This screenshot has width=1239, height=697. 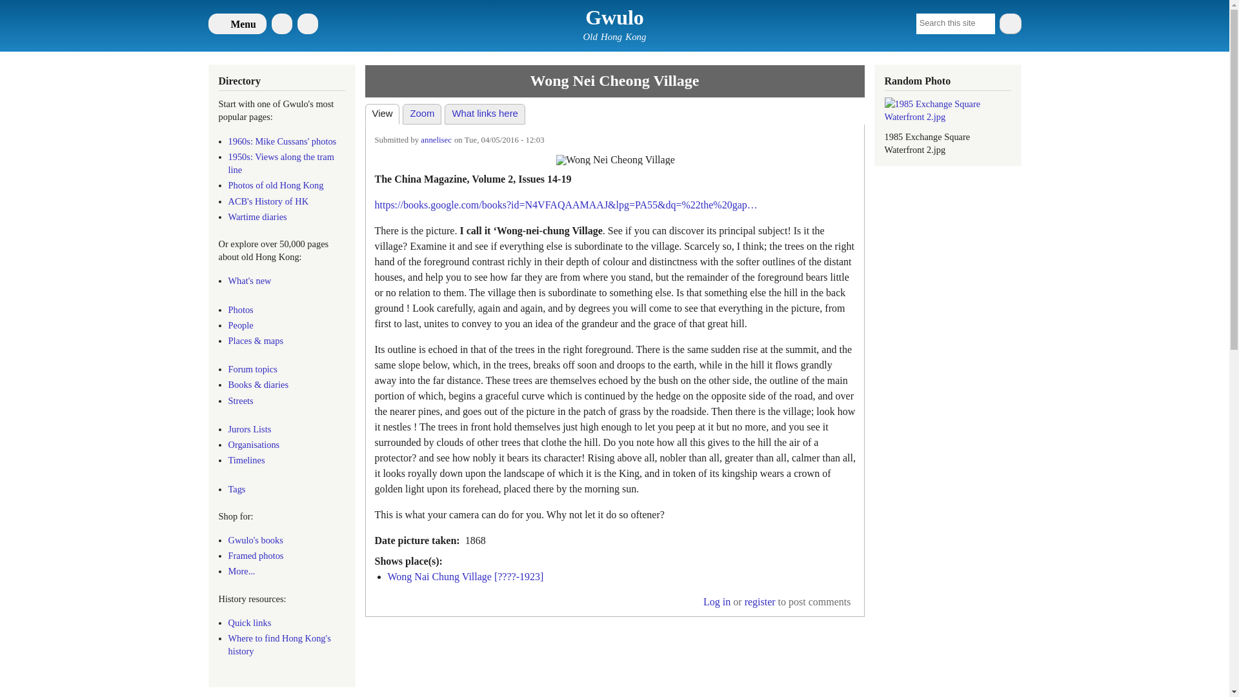 I want to click on Search, so click(x=1009, y=23).